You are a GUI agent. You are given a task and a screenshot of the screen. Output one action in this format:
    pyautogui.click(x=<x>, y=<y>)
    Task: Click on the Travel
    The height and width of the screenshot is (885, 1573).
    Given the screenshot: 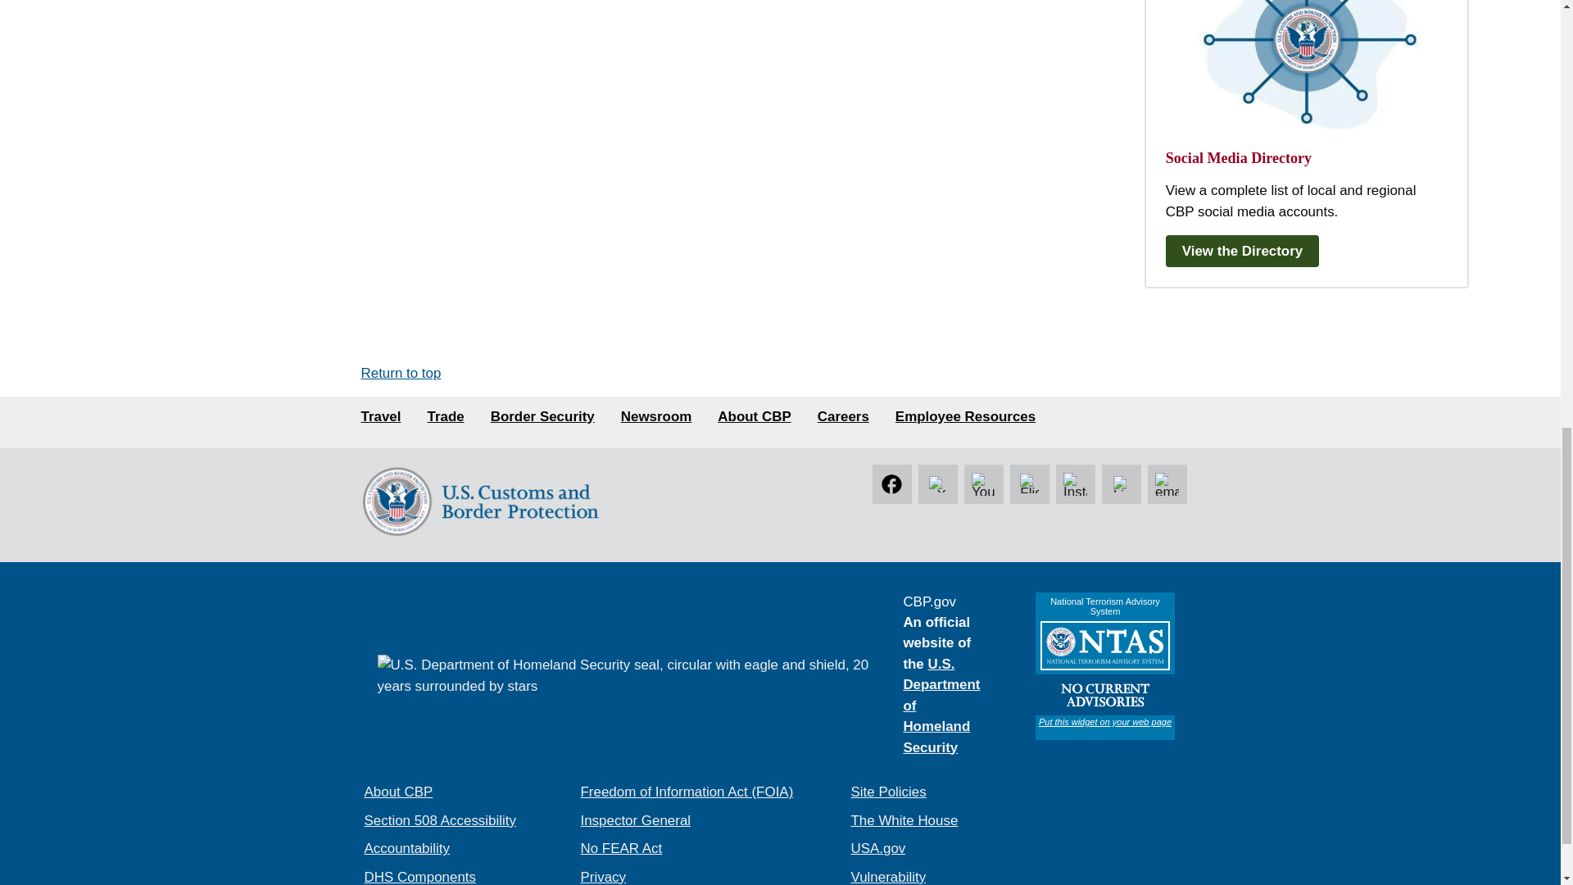 What is the action you would take?
    pyautogui.click(x=380, y=416)
    